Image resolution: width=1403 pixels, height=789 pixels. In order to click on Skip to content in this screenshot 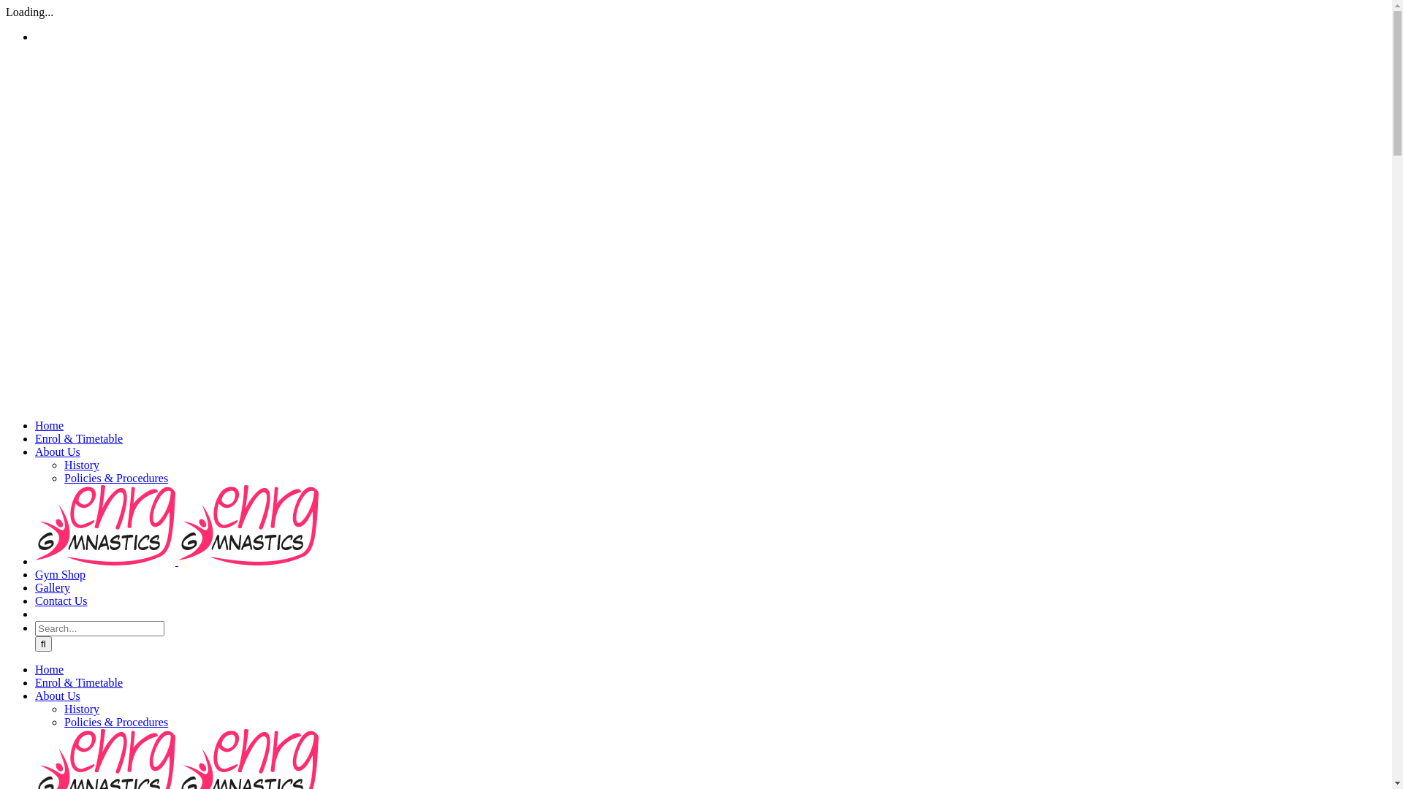, I will do `click(6, 6)`.